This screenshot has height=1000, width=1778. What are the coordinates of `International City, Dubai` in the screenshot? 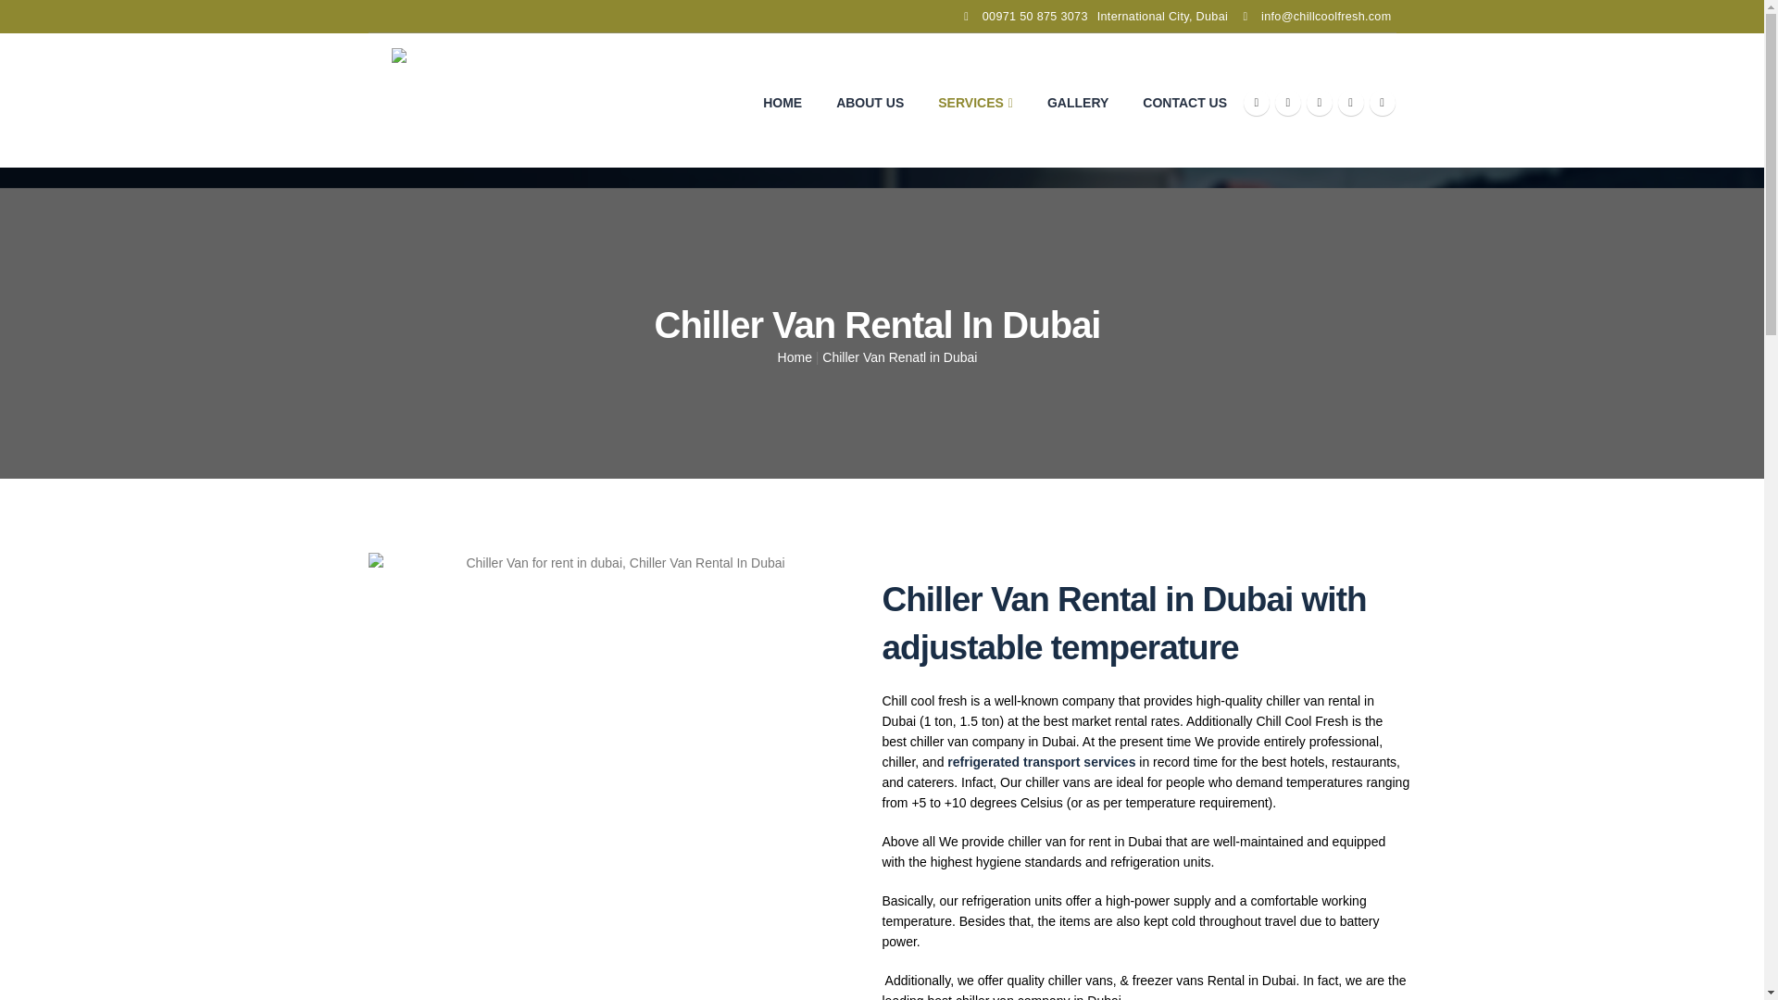 It's located at (1162, 17).